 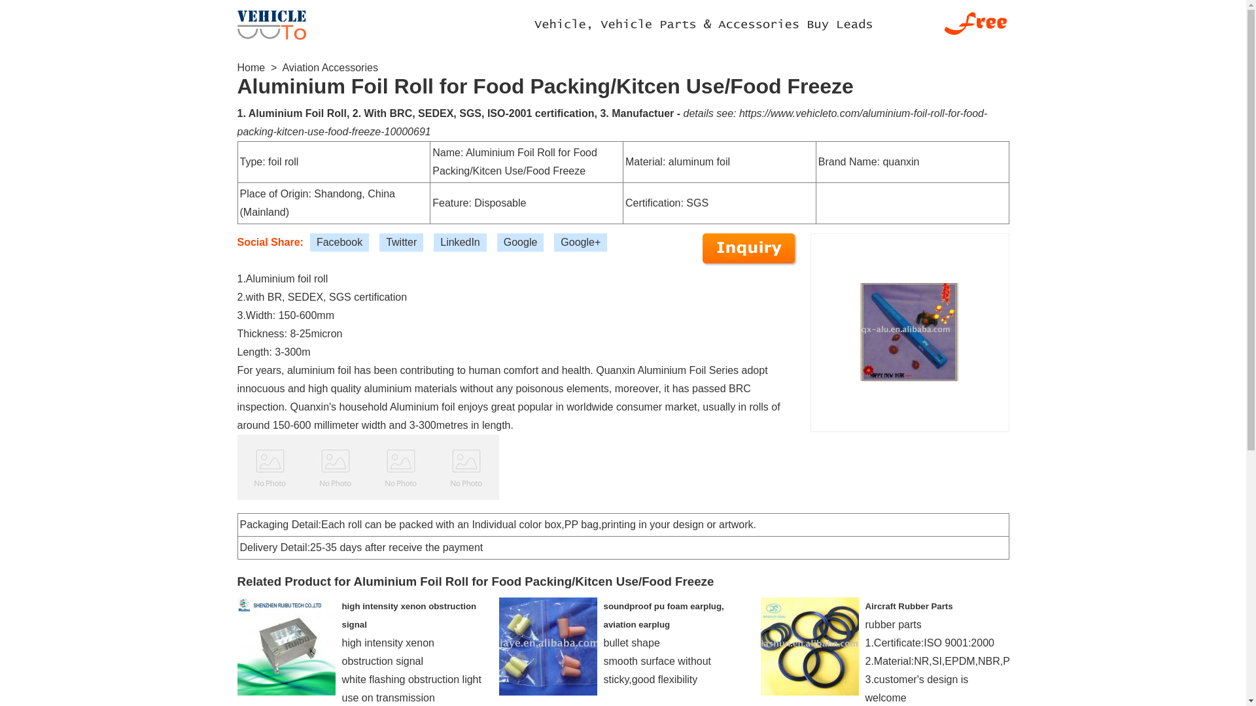 What do you see at coordinates (408, 616) in the screenshot?
I see `high intensity xenon obstruction signal` at bounding box center [408, 616].